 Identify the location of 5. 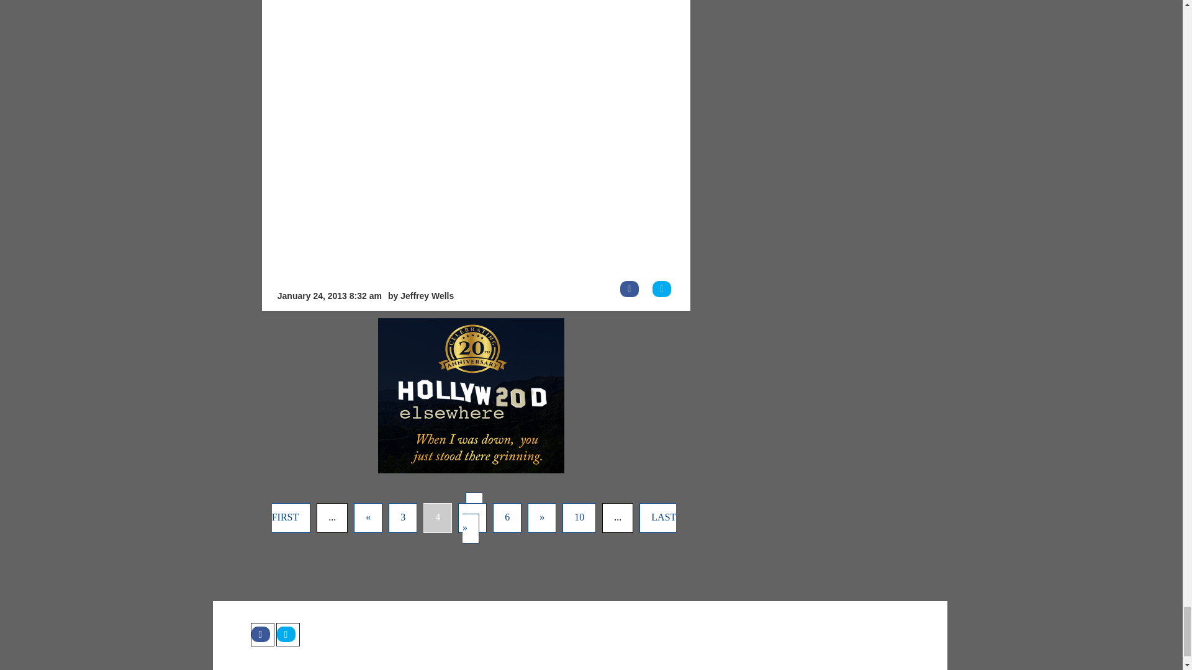
(472, 517).